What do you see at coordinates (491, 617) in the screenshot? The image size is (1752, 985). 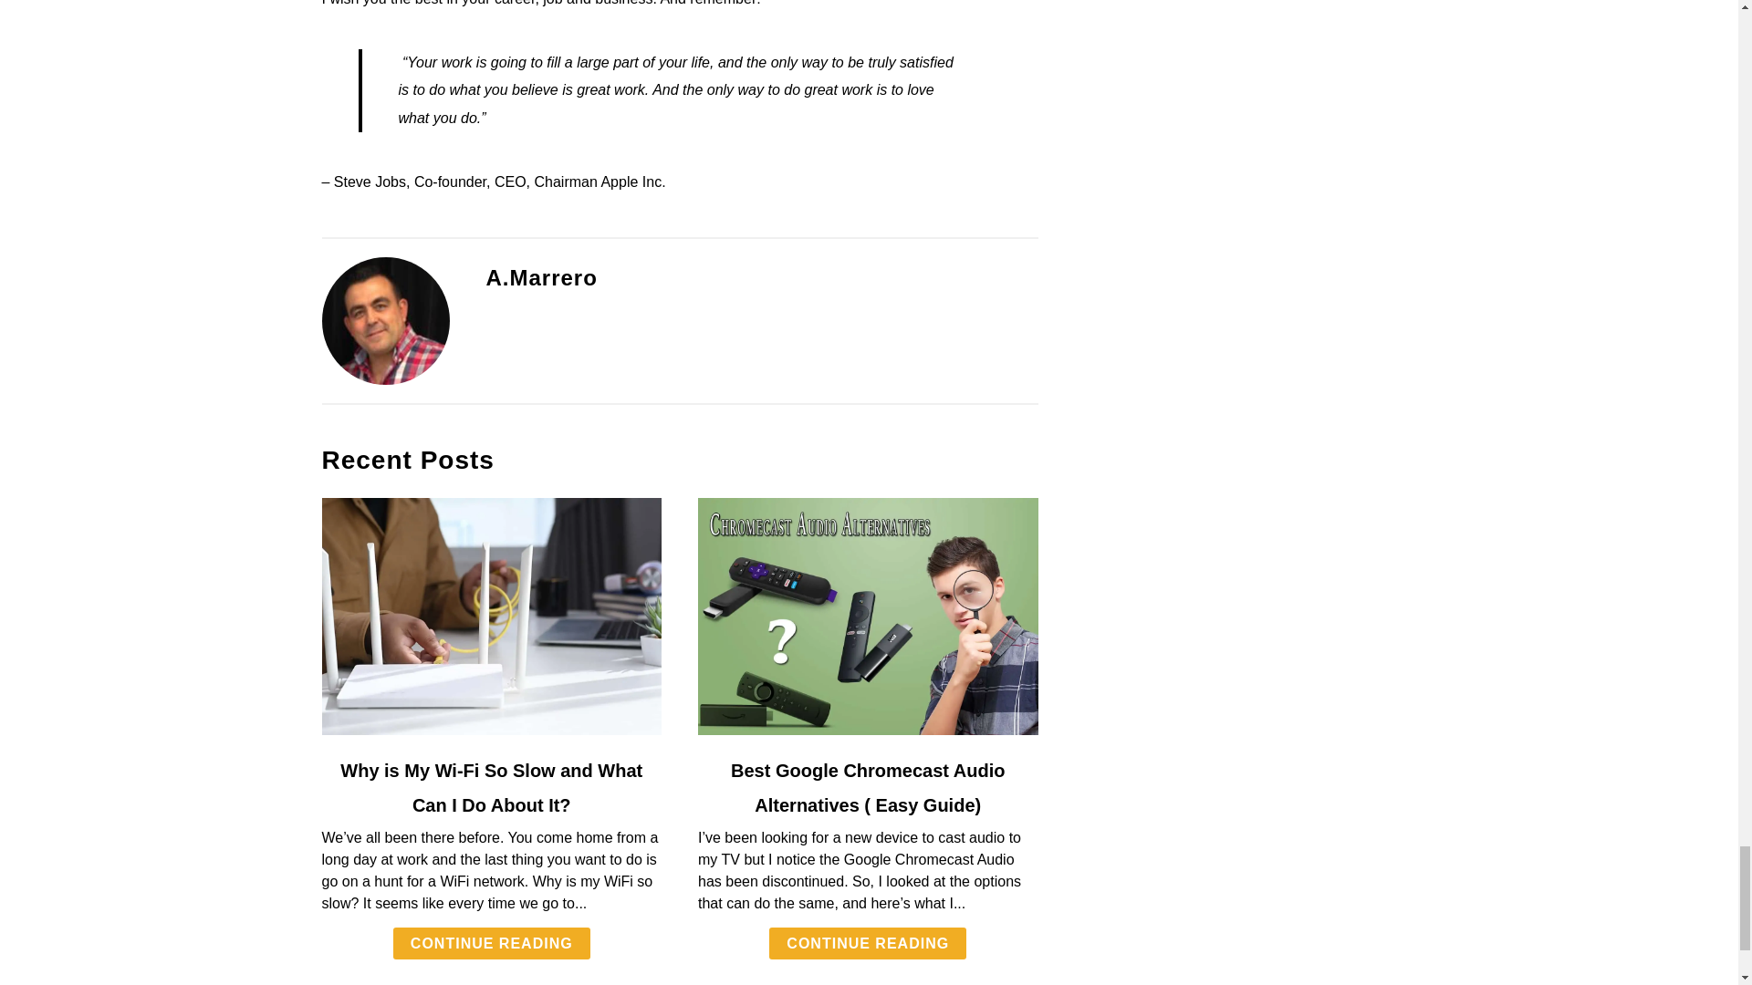 I see `link to Why is My Wi-Fi So Slow and What Can I Do About It?` at bounding box center [491, 617].